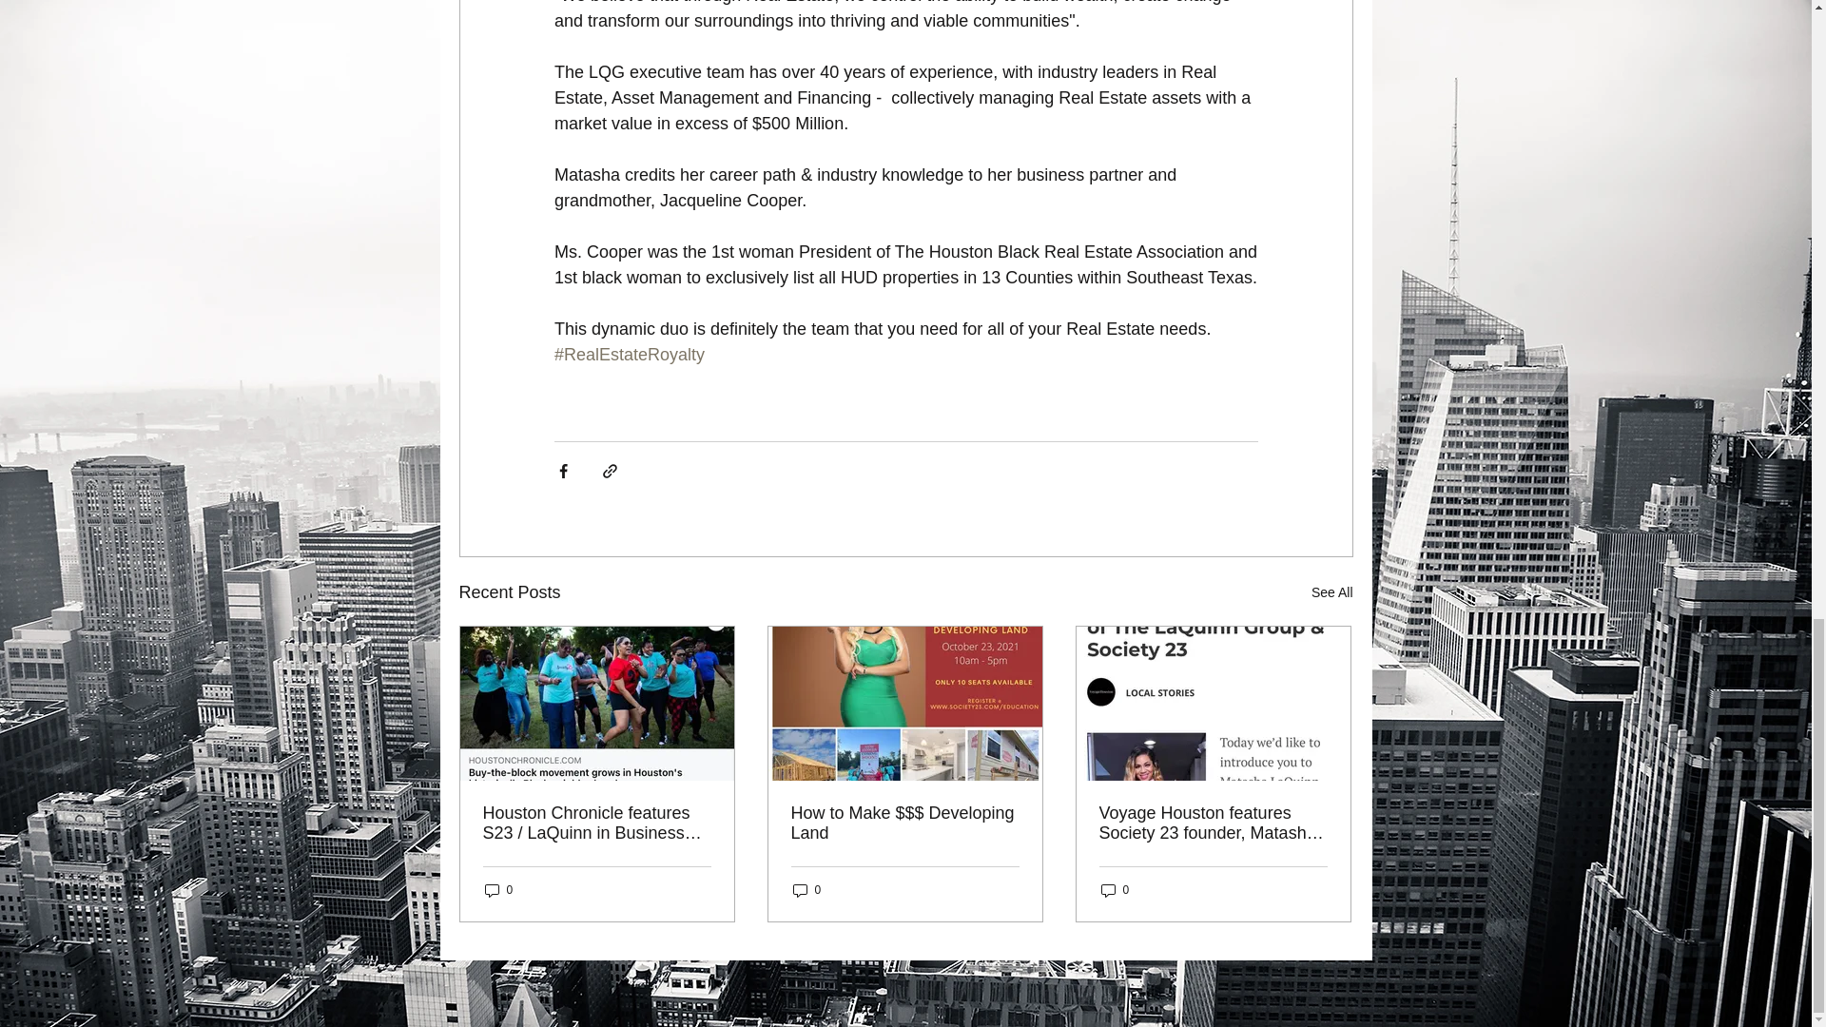  Describe the element at coordinates (806, 890) in the screenshot. I see `0` at that location.